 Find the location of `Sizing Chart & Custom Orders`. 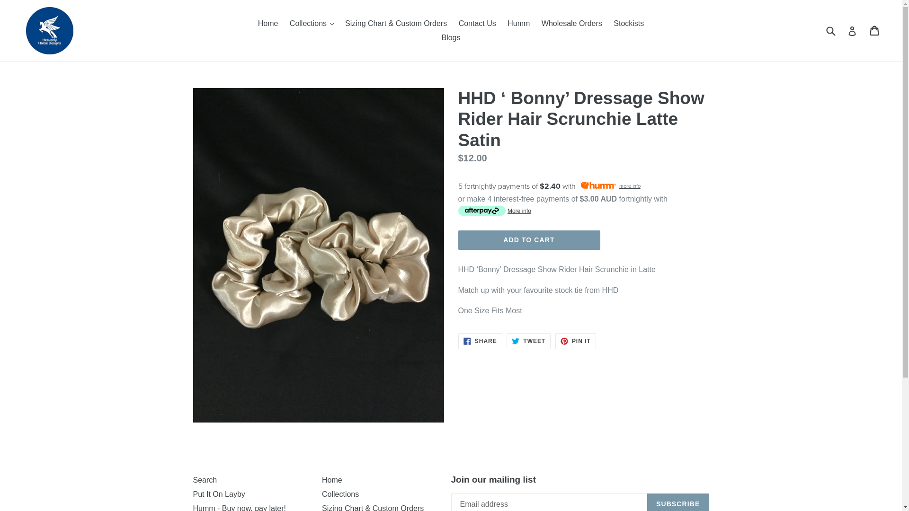

Sizing Chart & Custom Orders is located at coordinates (396, 24).